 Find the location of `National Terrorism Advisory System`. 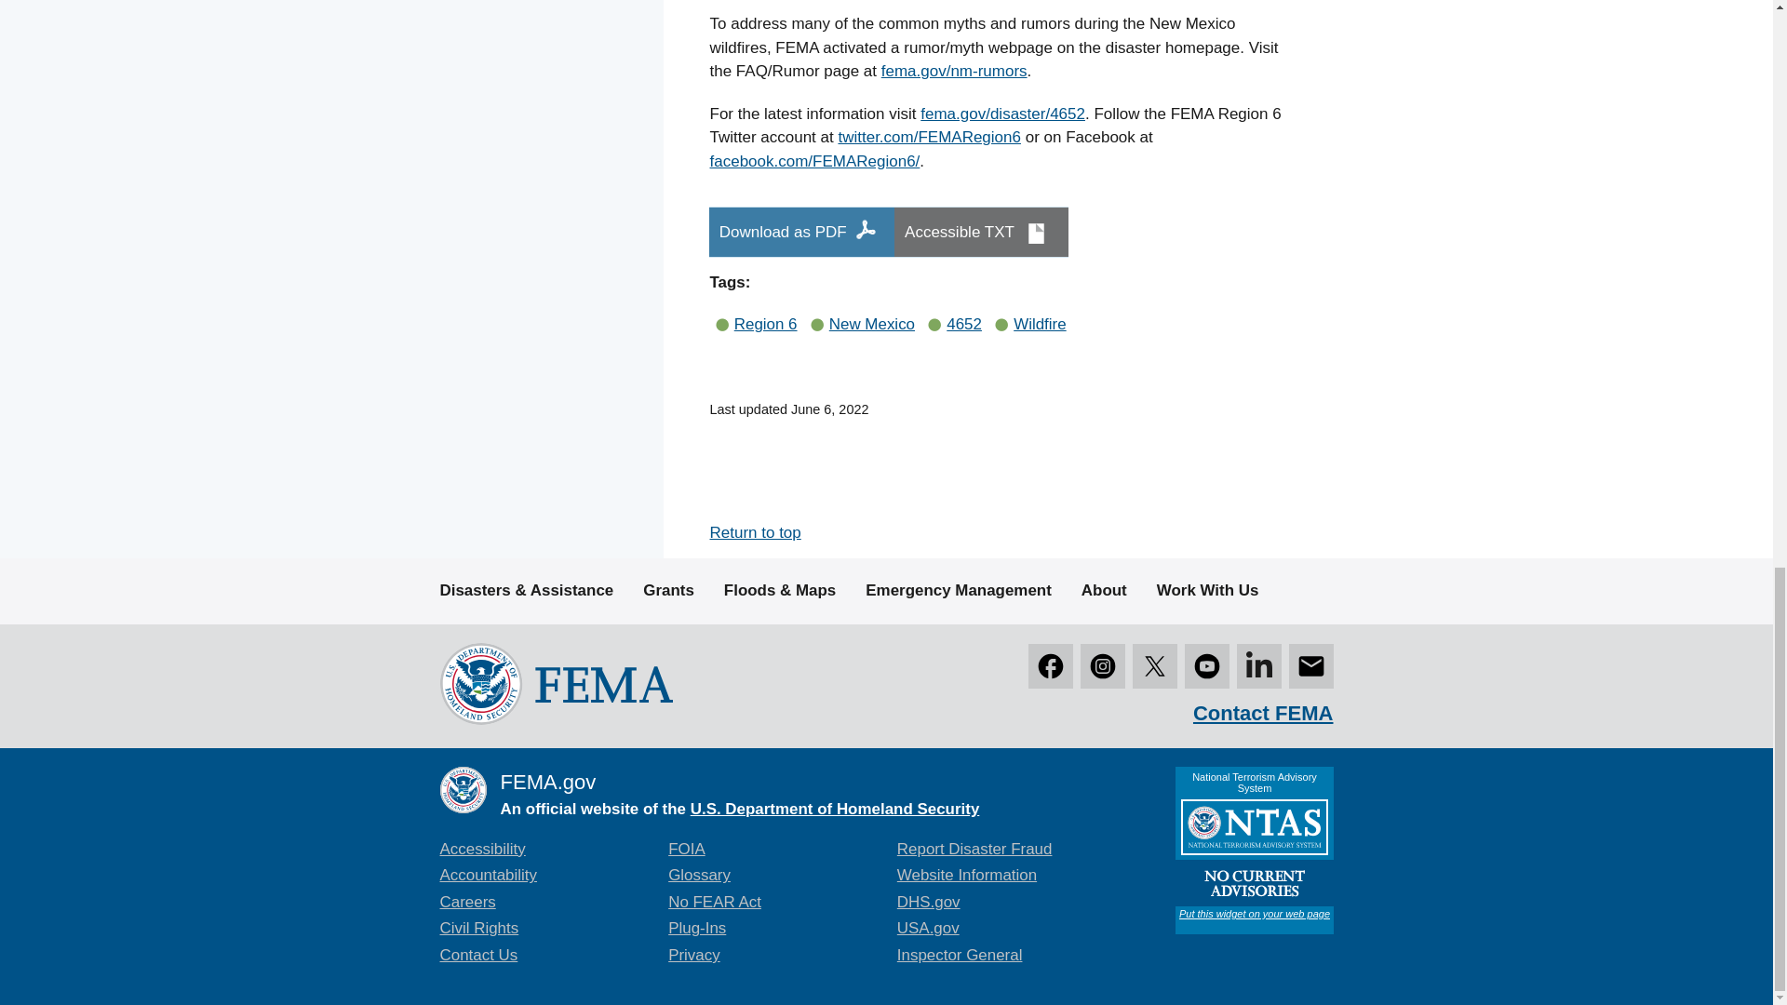

National Terrorism Advisory System is located at coordinates (1253, 851).